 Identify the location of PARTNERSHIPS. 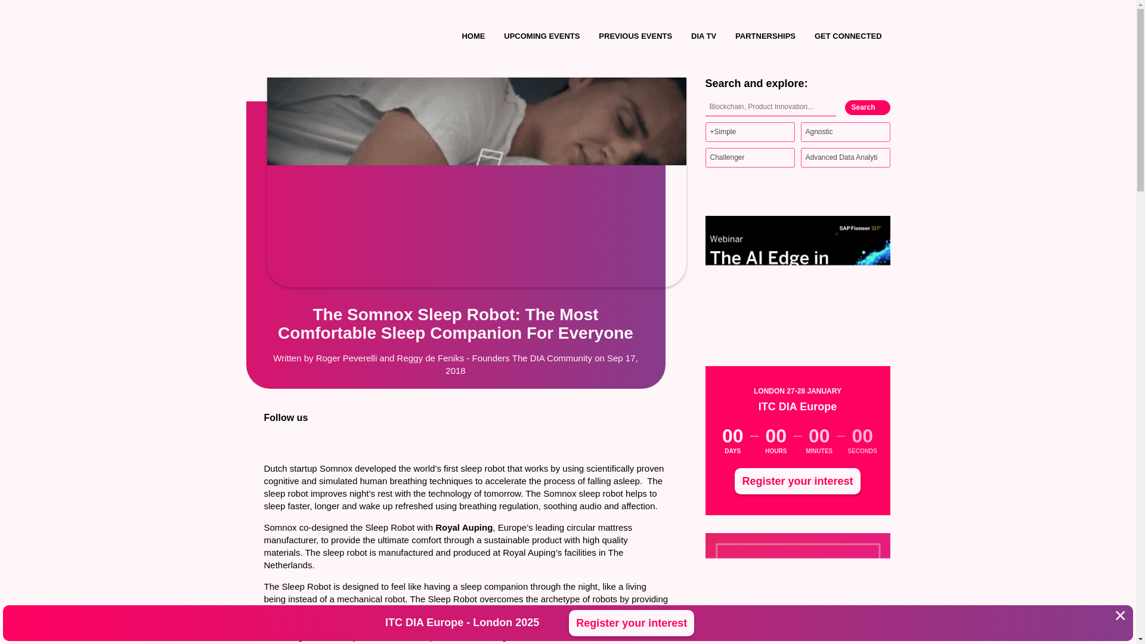
(765, 36).